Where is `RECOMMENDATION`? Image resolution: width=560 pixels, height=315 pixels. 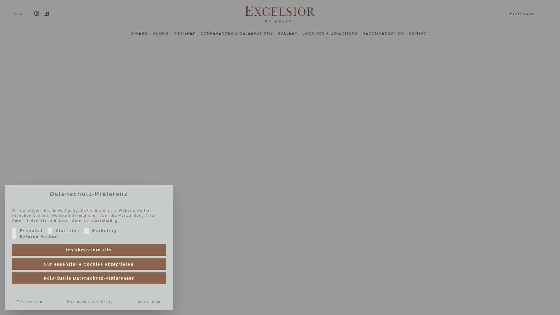 RECOMMENDATION is located at coordinates (383, 33).